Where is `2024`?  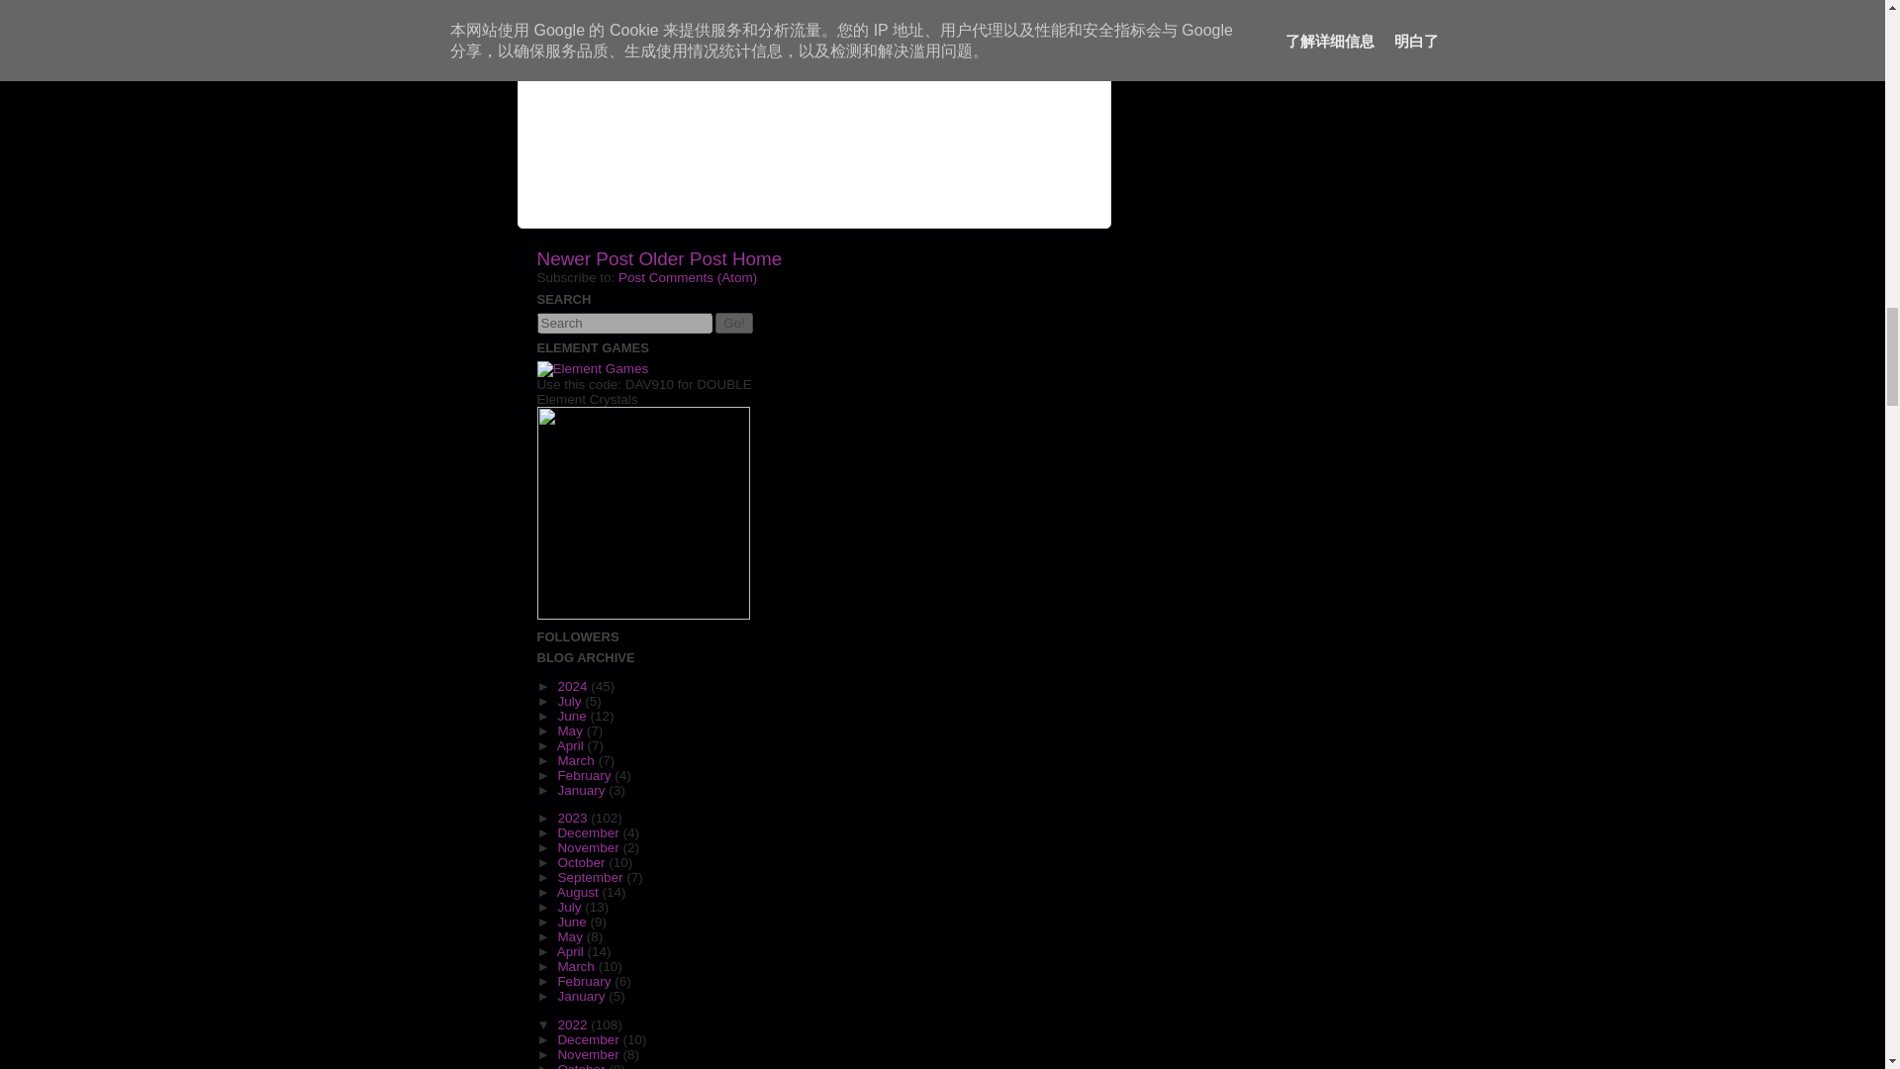
2024 is located at coordinates (574, 685).